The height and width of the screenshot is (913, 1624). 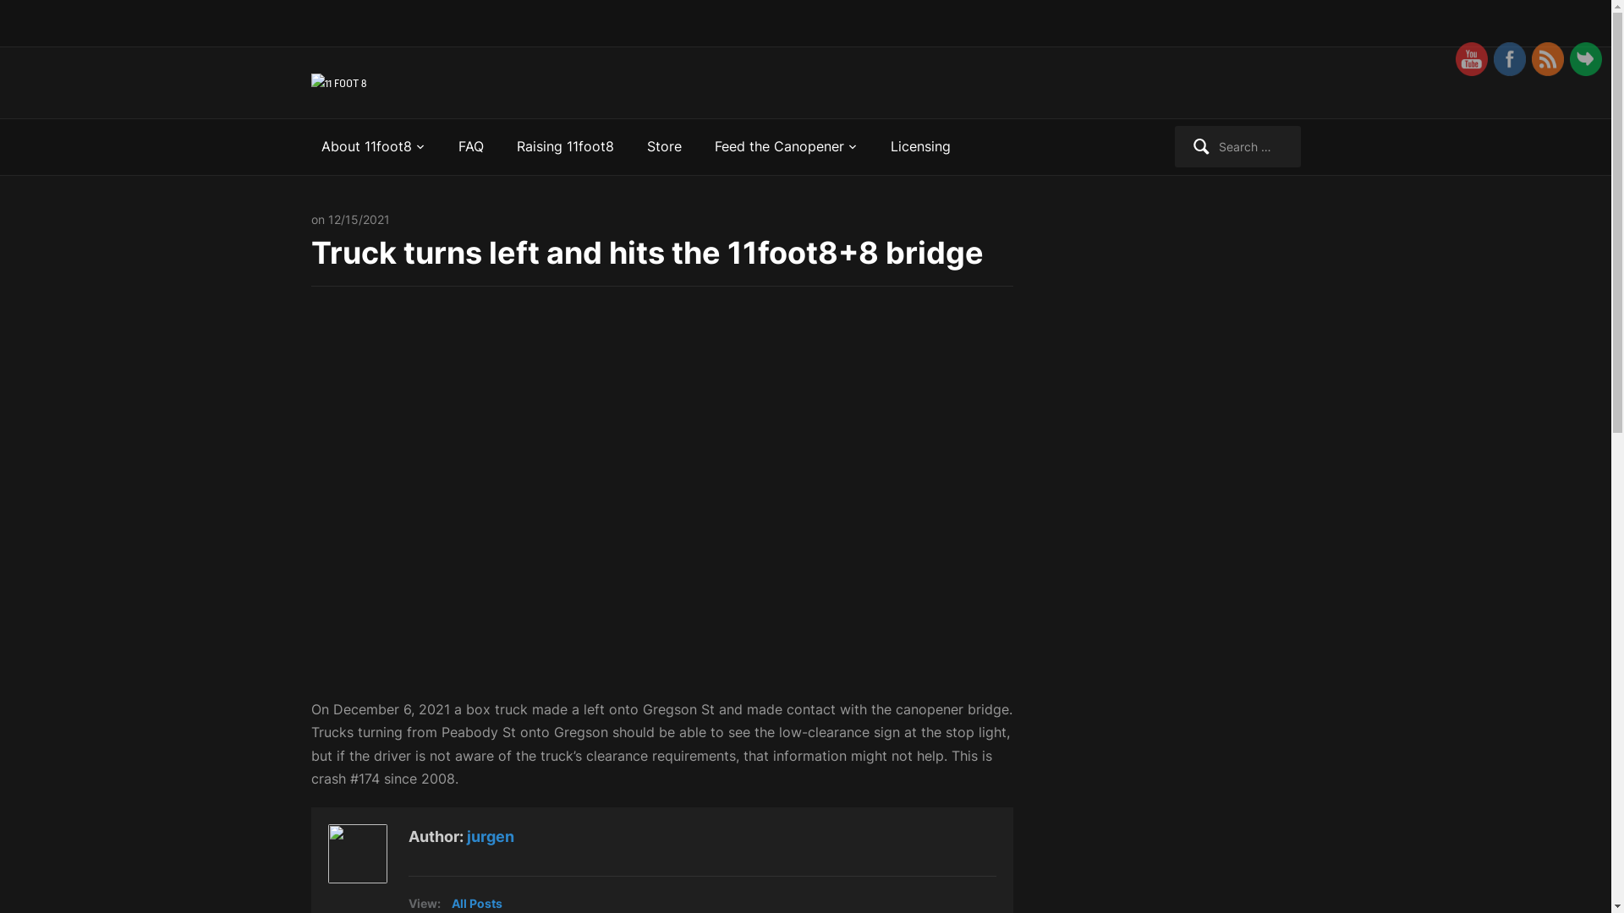 I want to click on jurgen, so click(x=491, y=837).